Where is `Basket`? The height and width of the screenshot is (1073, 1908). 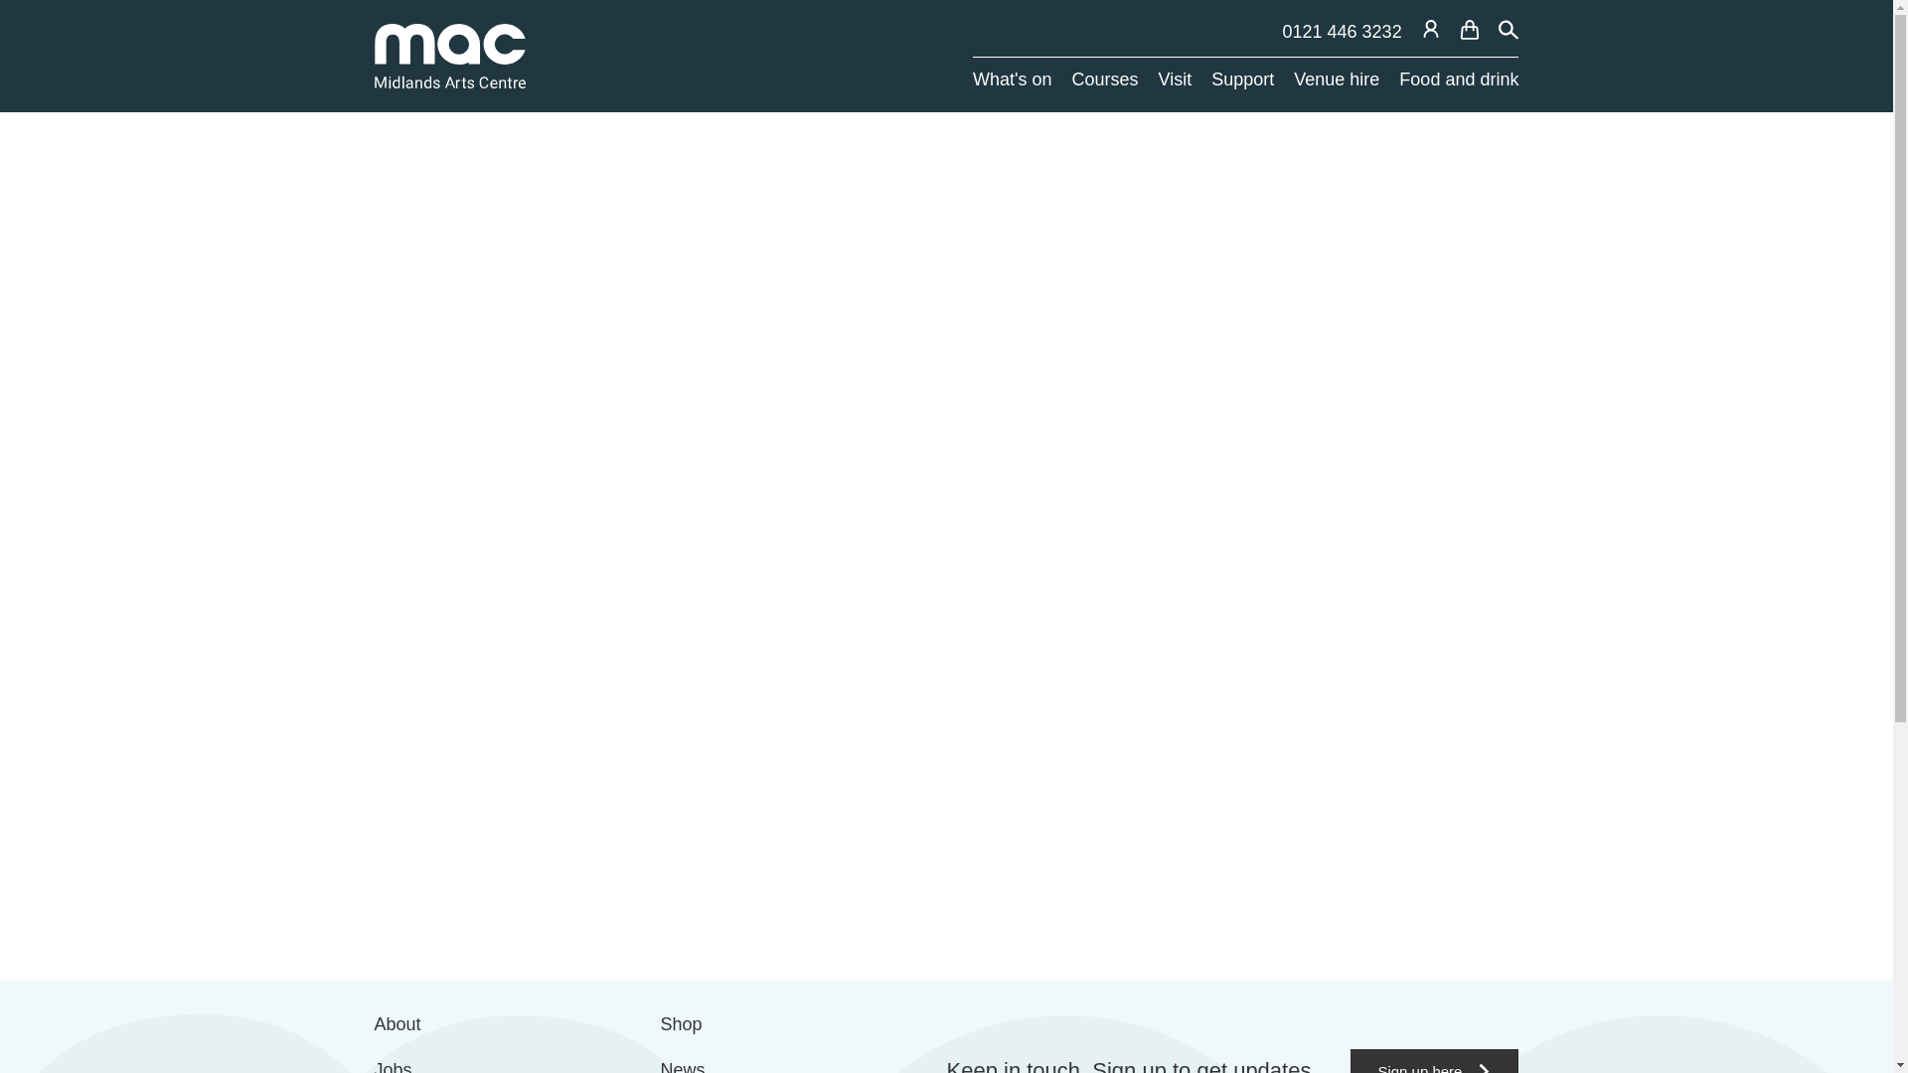
Basket is located at coordinates (1469, 30).